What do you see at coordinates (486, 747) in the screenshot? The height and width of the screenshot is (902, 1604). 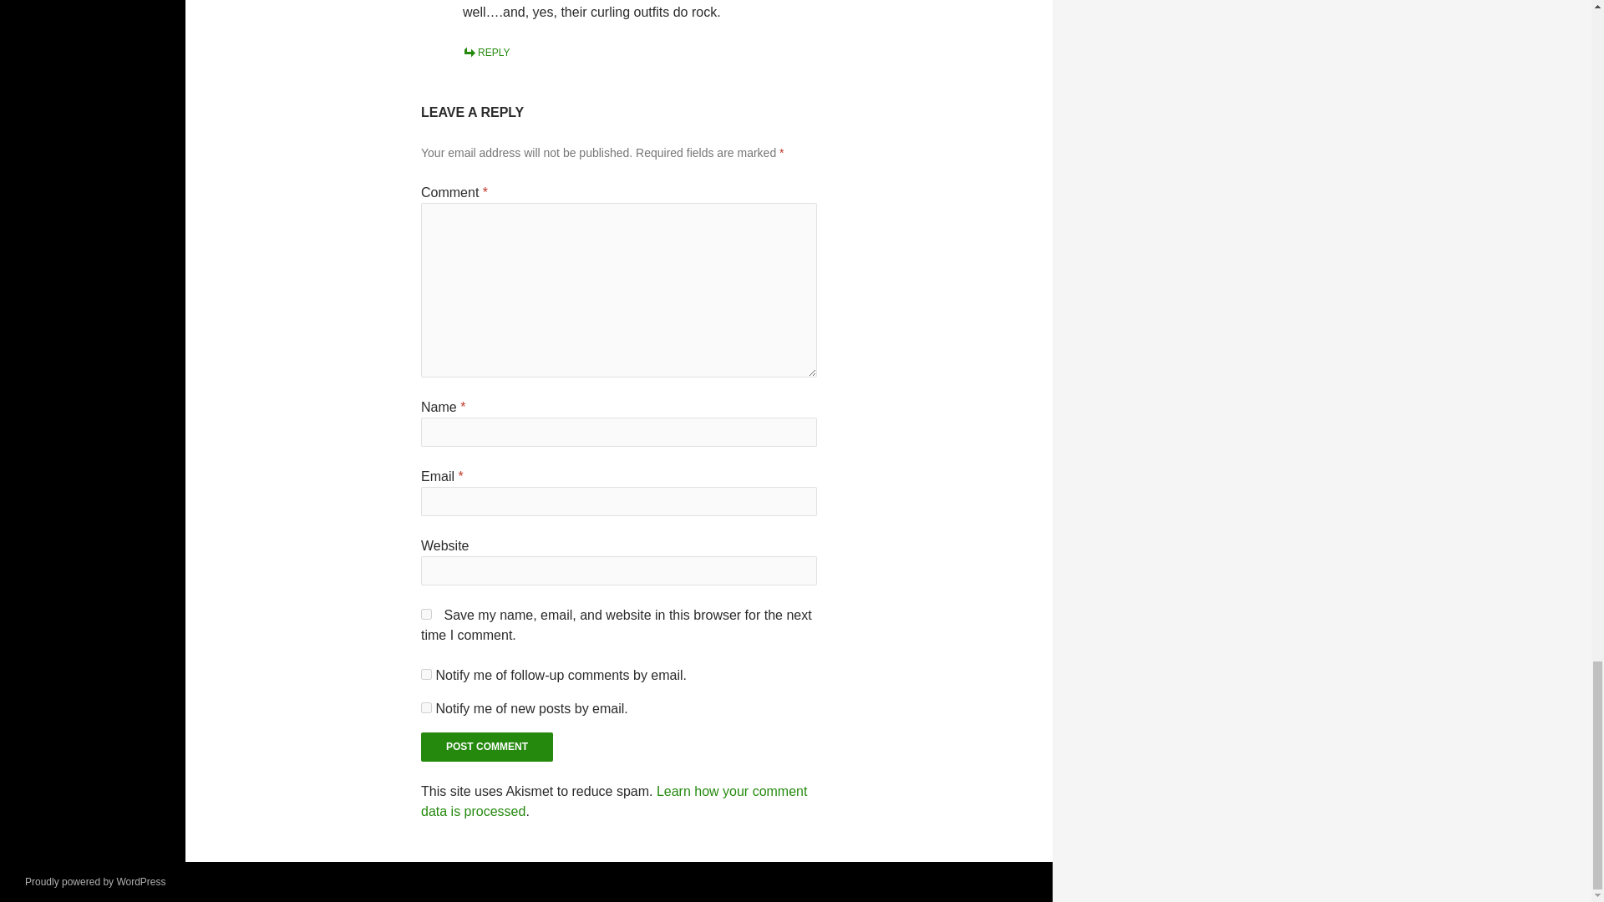 I see `Post Comment` at bounding box center [486, 747].